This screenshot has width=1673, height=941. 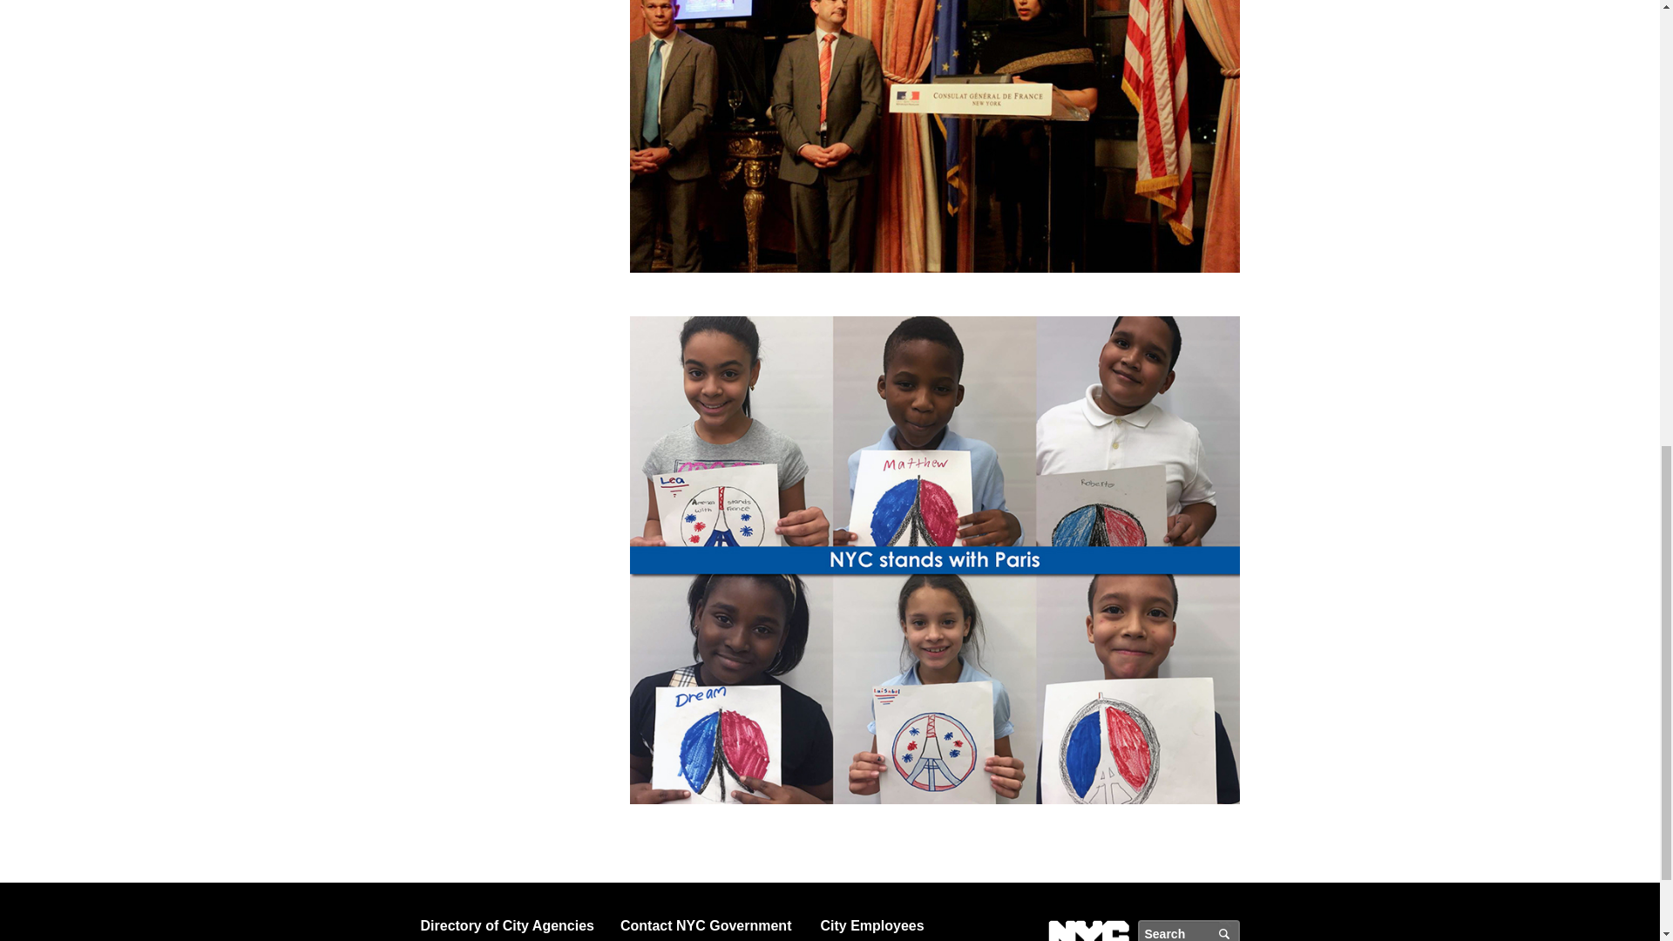 What do you see at coordinates (1229, 931) in the screenshot?
I see `Search` at bounding box center [1229, 931].